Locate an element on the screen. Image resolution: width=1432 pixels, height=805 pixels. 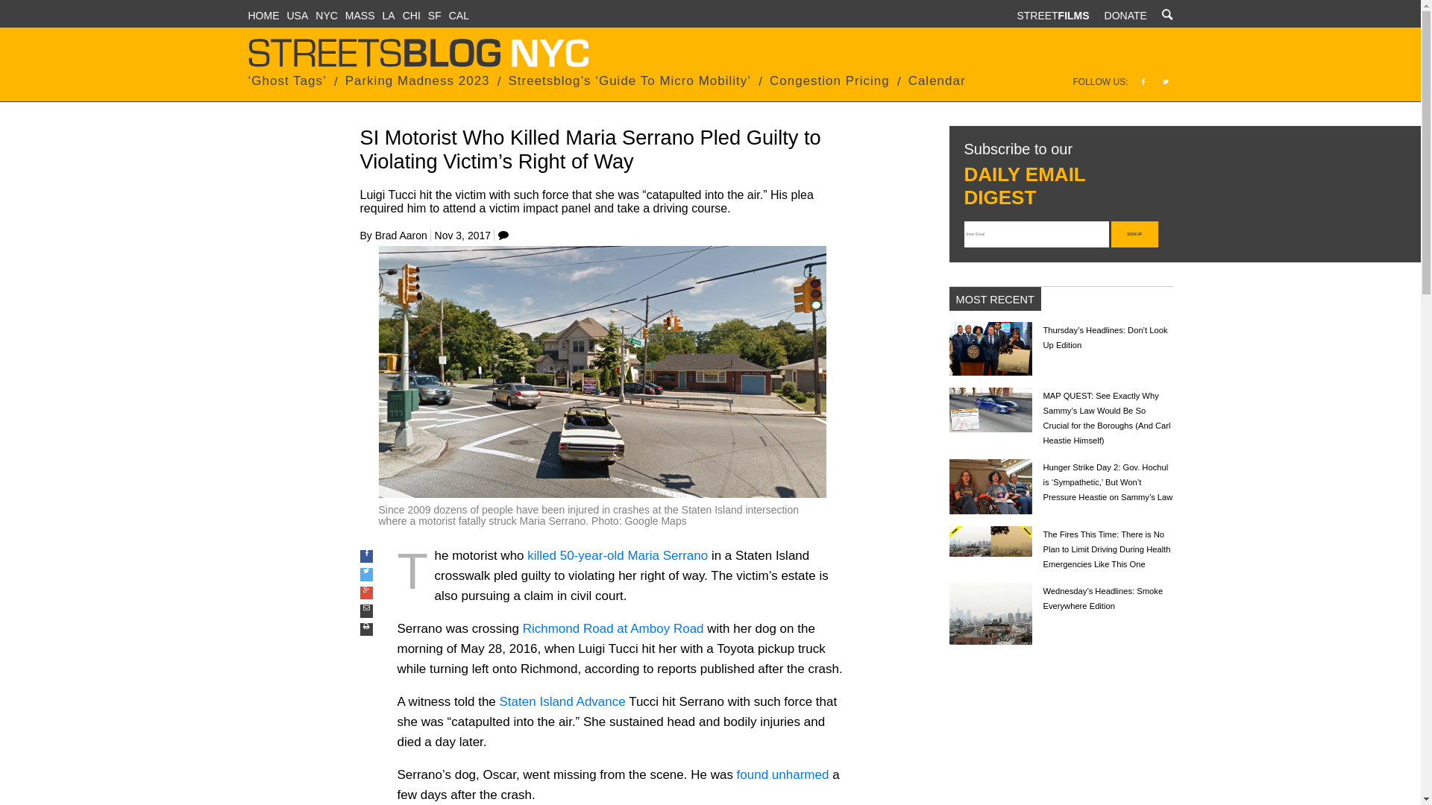
Nov 3, 2017 is located at coordinates (462, 236).